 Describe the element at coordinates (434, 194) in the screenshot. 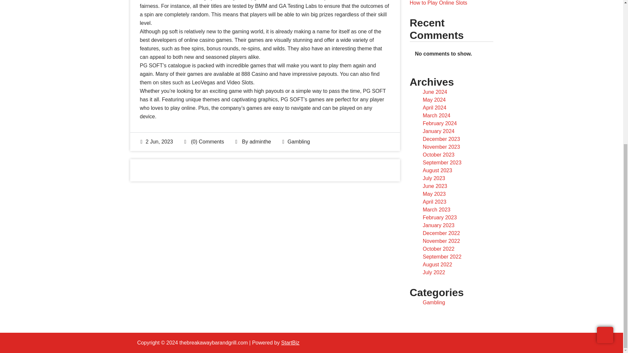

I see `May 2023` at that location.